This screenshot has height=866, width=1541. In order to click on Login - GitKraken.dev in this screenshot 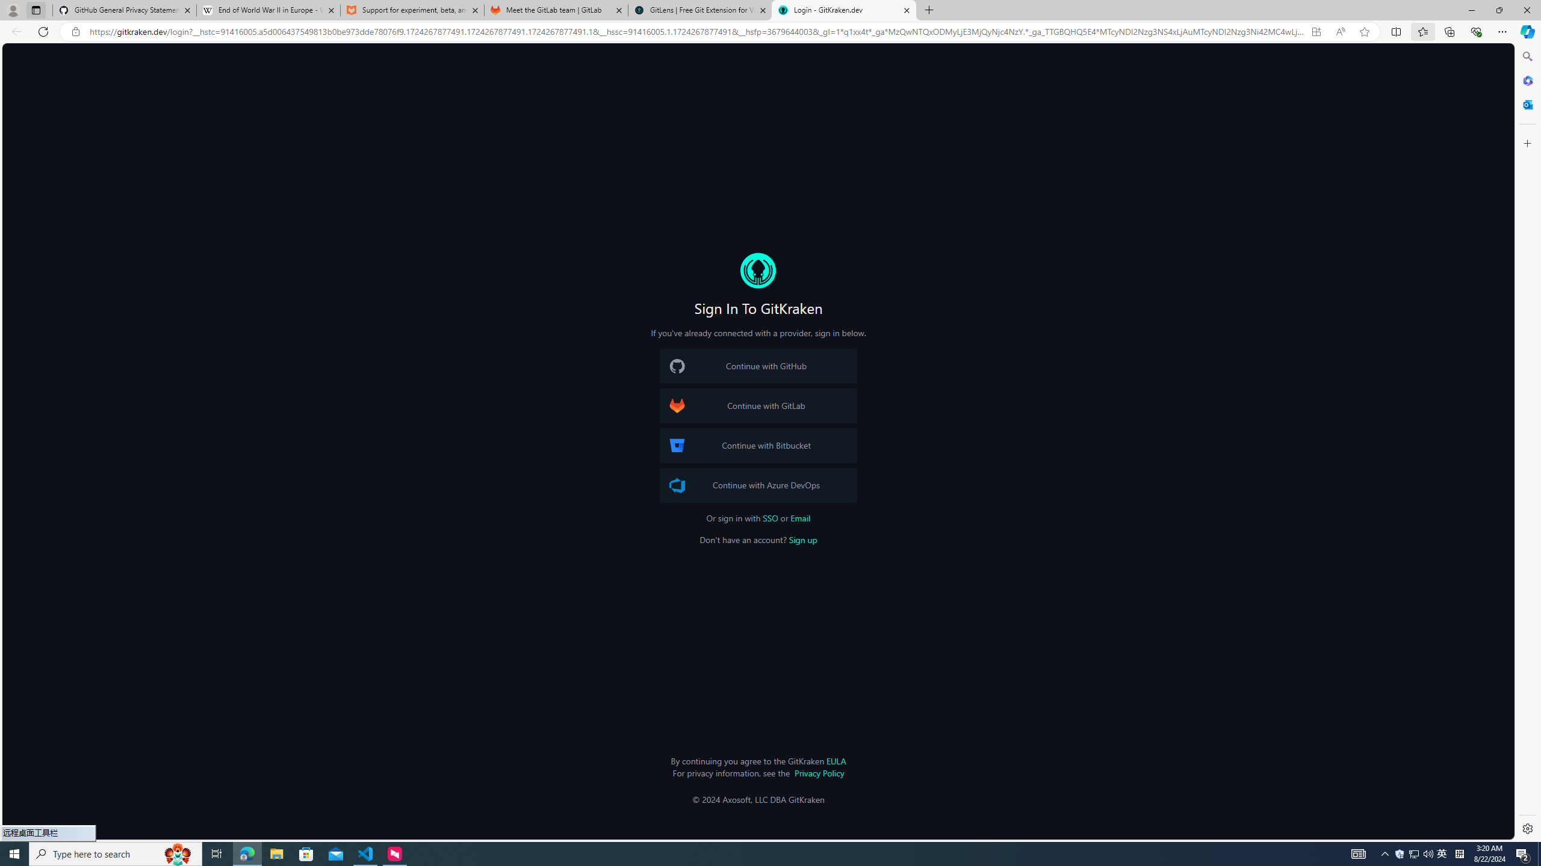, I will do `click(844, 10)`.